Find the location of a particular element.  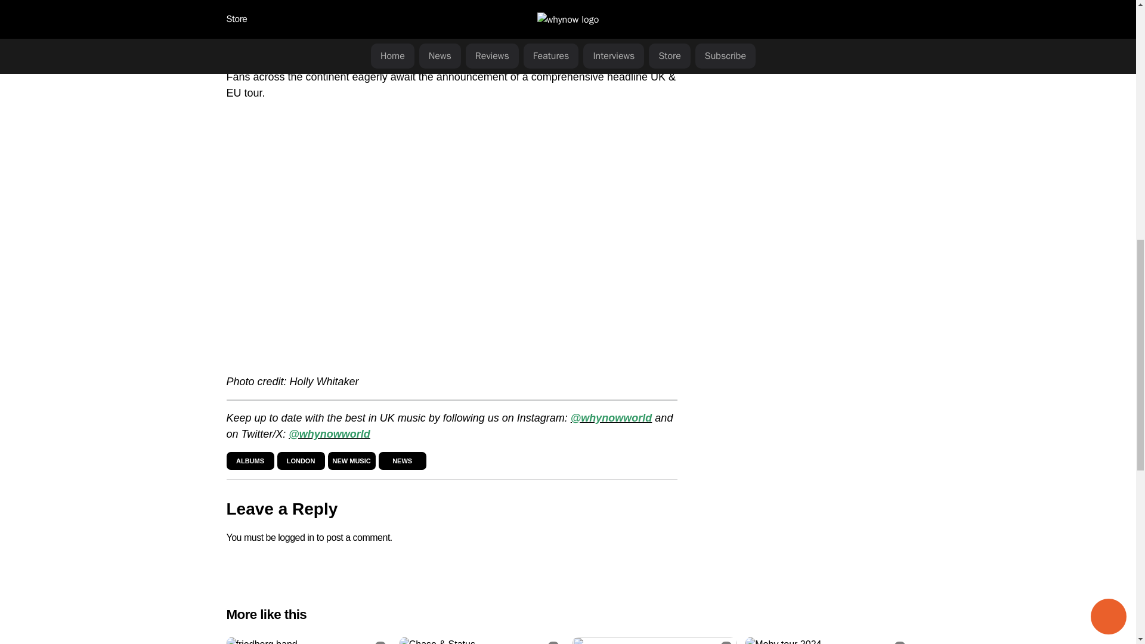

logged in is located at coordinates (296, 538).